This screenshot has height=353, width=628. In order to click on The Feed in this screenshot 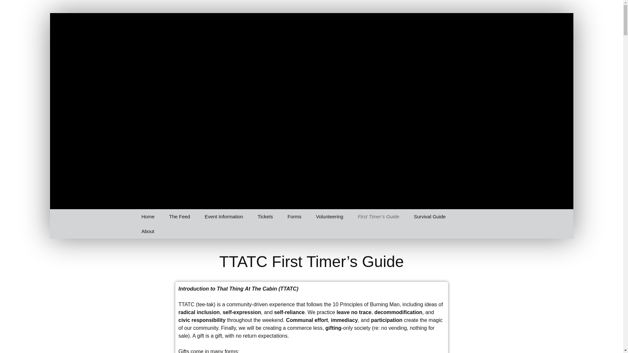, I will do `click(179, 216)`.